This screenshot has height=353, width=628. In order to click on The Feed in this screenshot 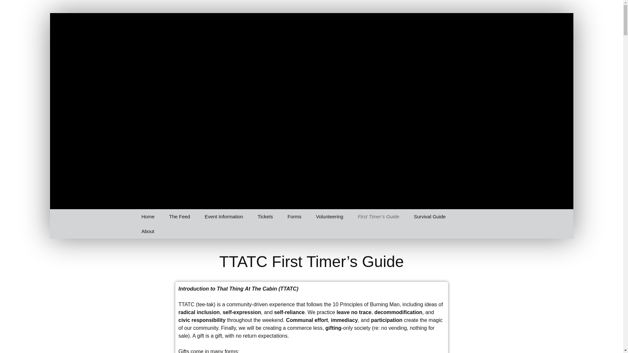, I will do `click(179, 216)`.